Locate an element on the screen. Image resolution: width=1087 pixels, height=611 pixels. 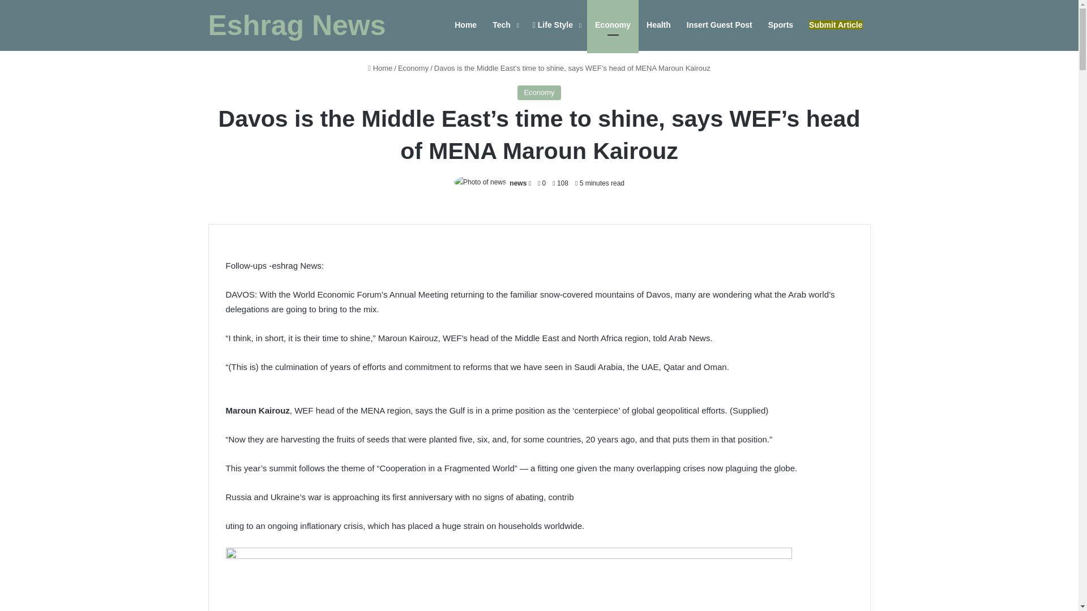
news is located at coordinates (517, 183).